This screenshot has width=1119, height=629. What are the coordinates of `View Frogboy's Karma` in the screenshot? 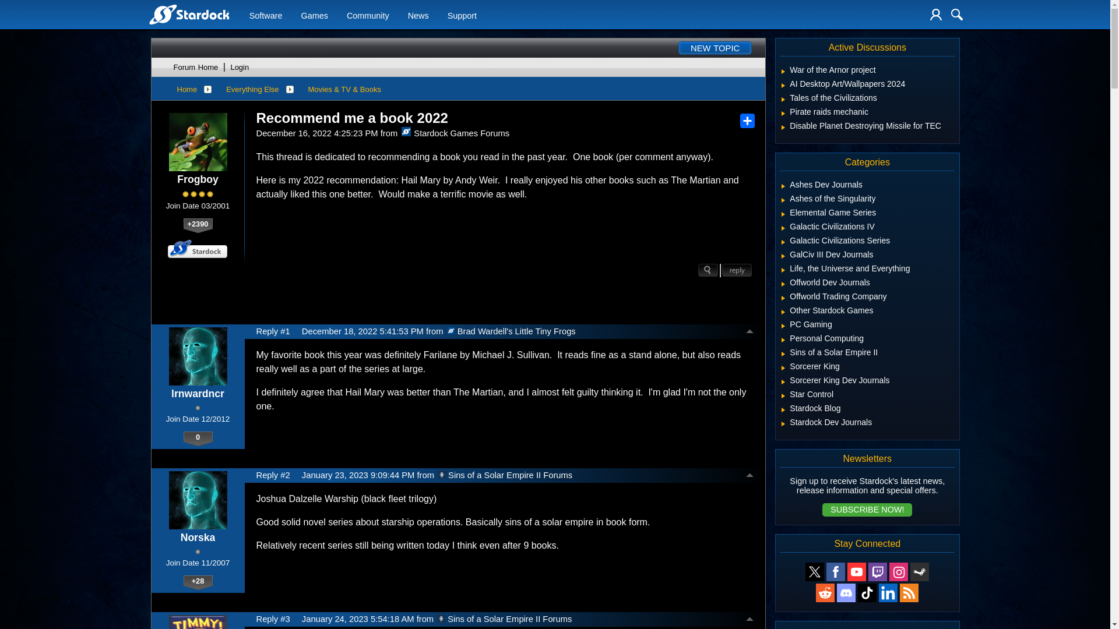 It's located at (198, 225).